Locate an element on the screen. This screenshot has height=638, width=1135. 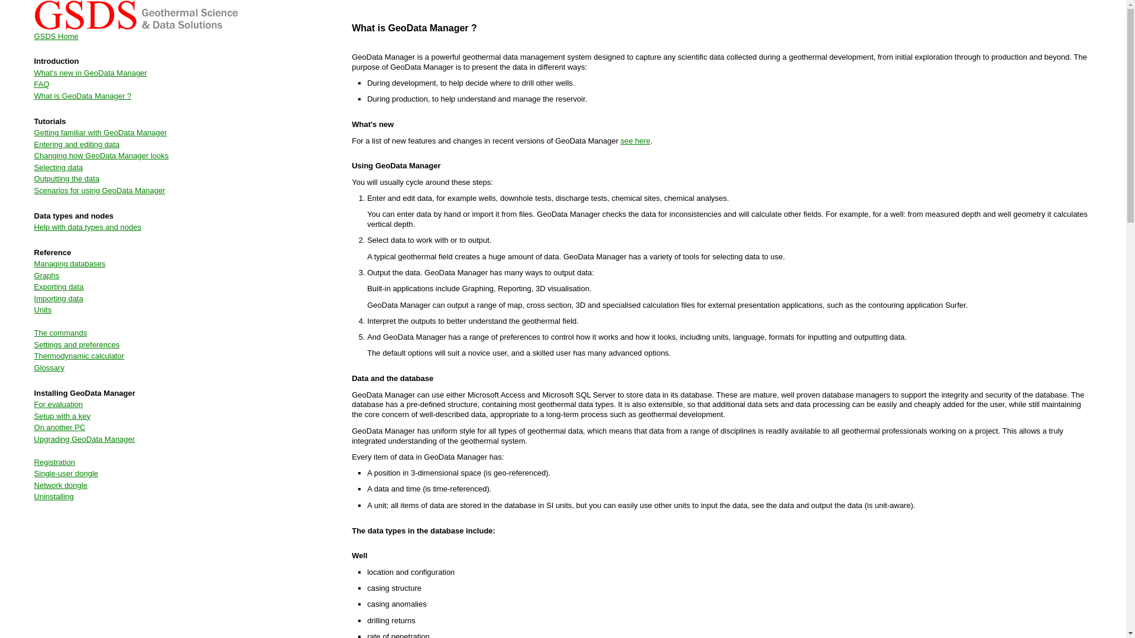
Uninstalling is located at coordinates (53, 496).